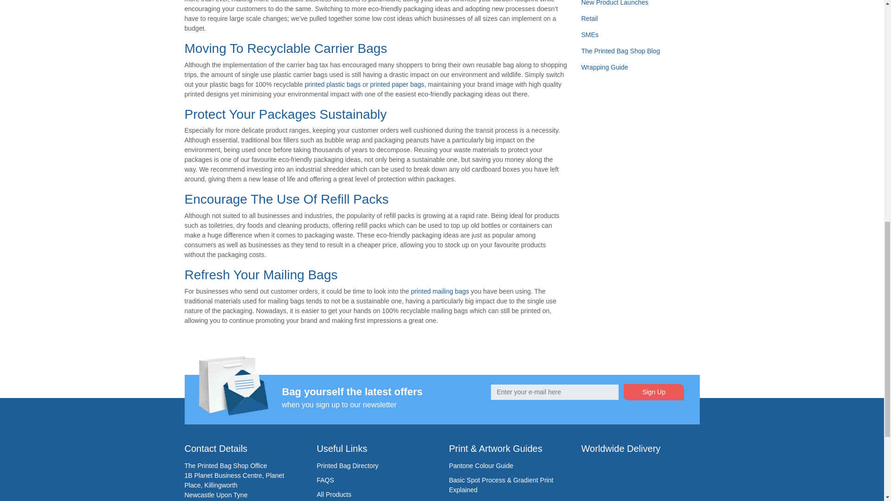  I want to click on Sign Up, so click(654, 392).